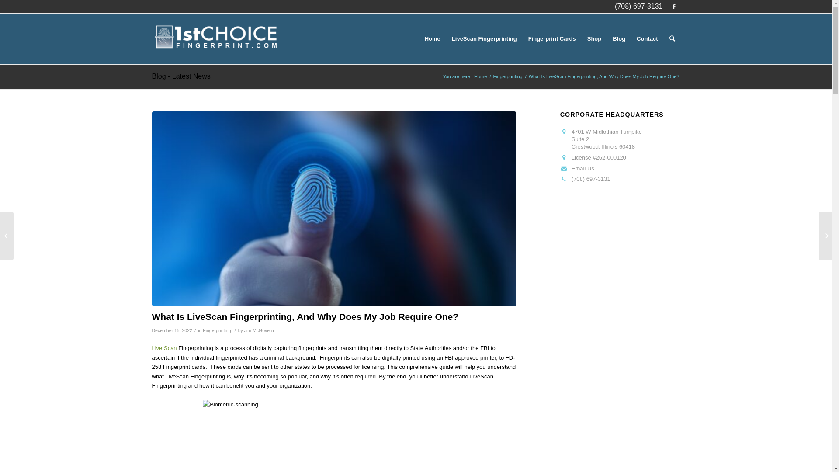 The image size is (839, 472). I want to click on Shop, so click(594, 39).